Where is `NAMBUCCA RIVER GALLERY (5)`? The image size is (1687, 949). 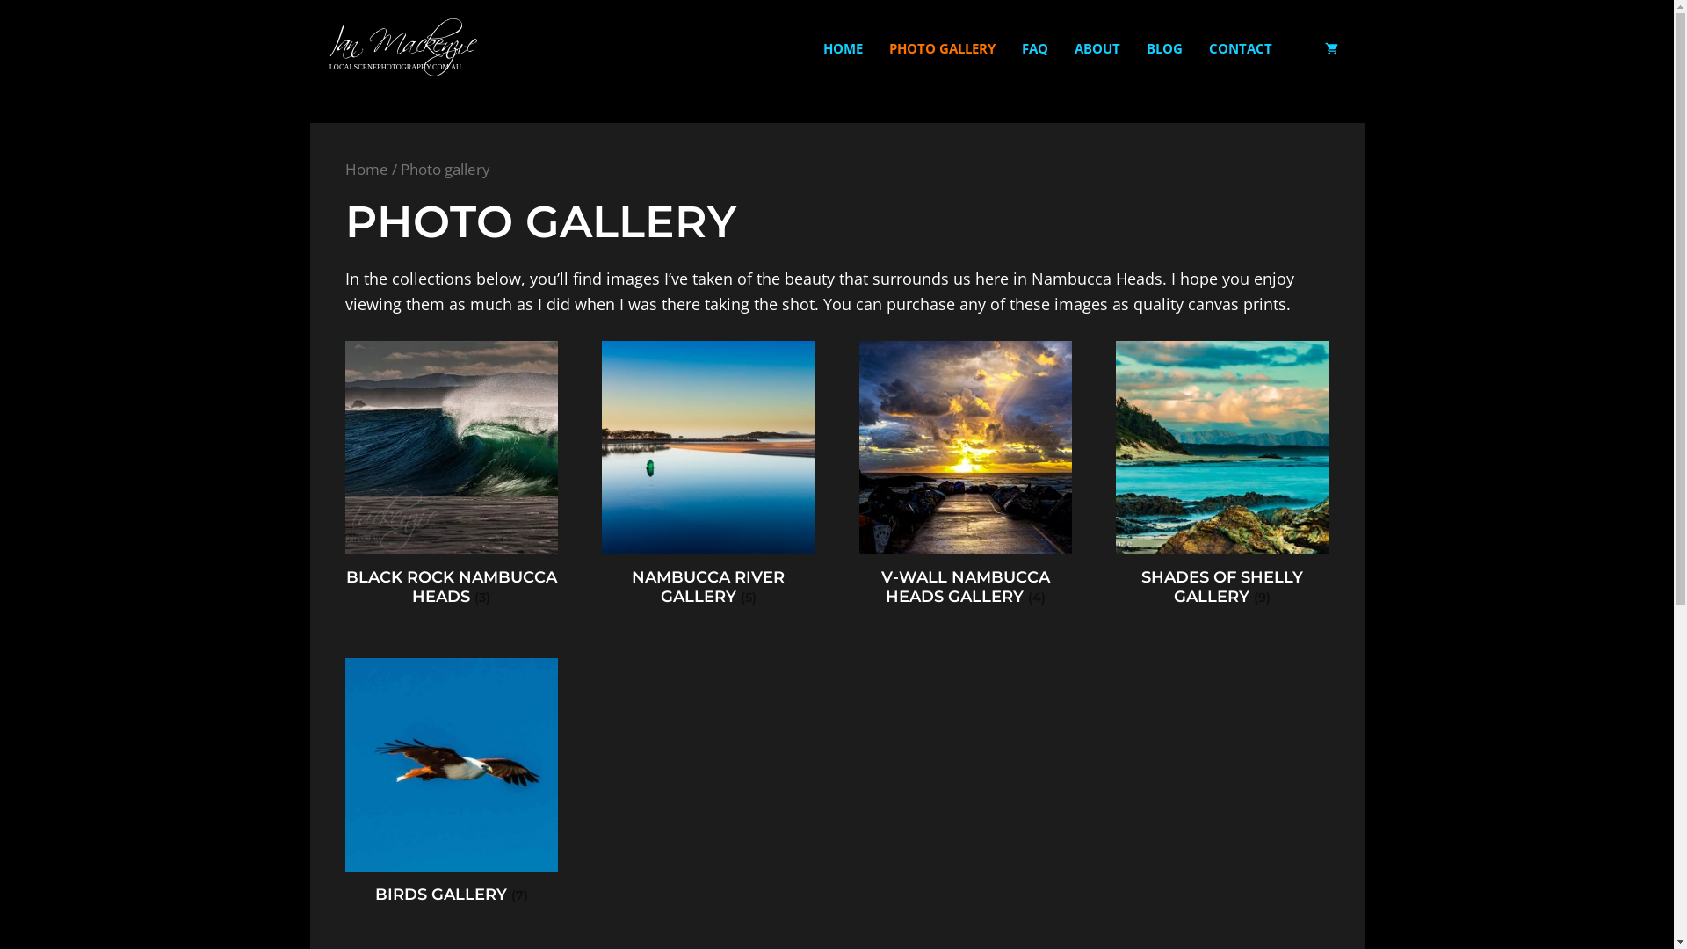
NAMBUCCA RIVER GALLERY (5) is located at coordinates (708, 478).